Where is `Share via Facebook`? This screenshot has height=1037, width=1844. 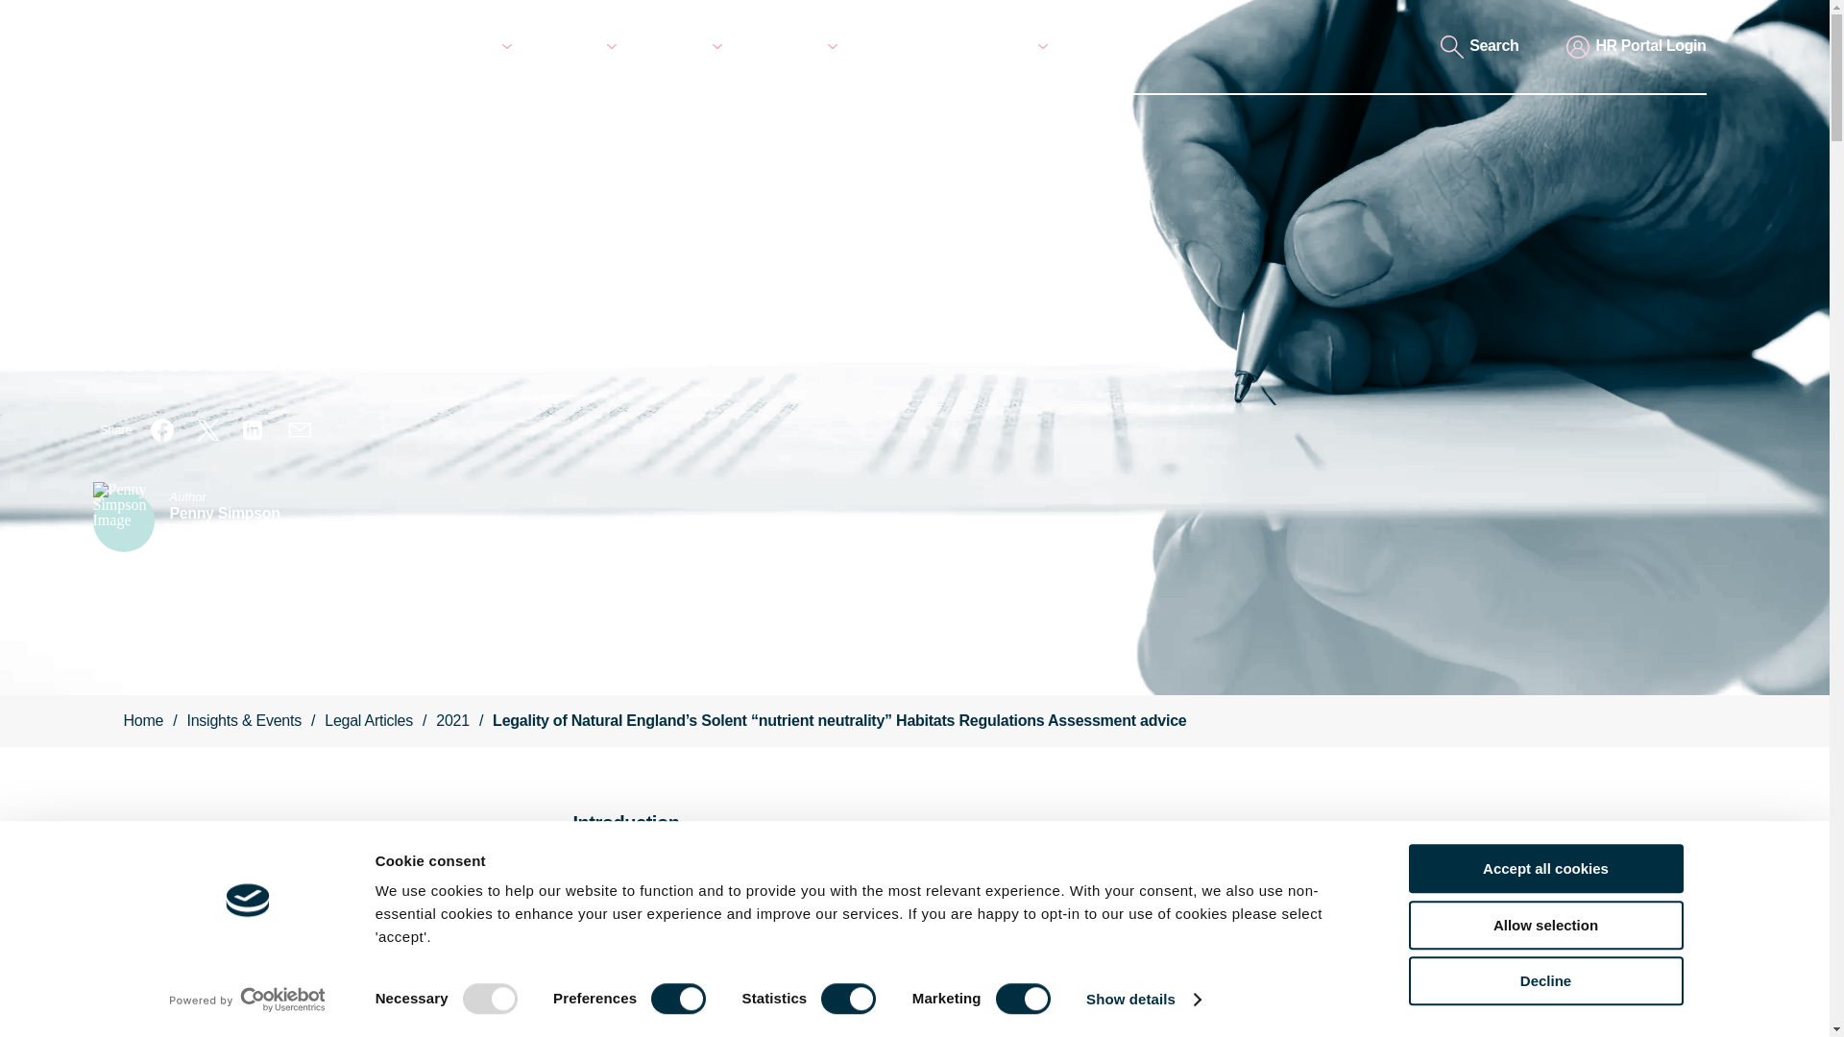
Share via Facebook is located at coordinates (161, 430).